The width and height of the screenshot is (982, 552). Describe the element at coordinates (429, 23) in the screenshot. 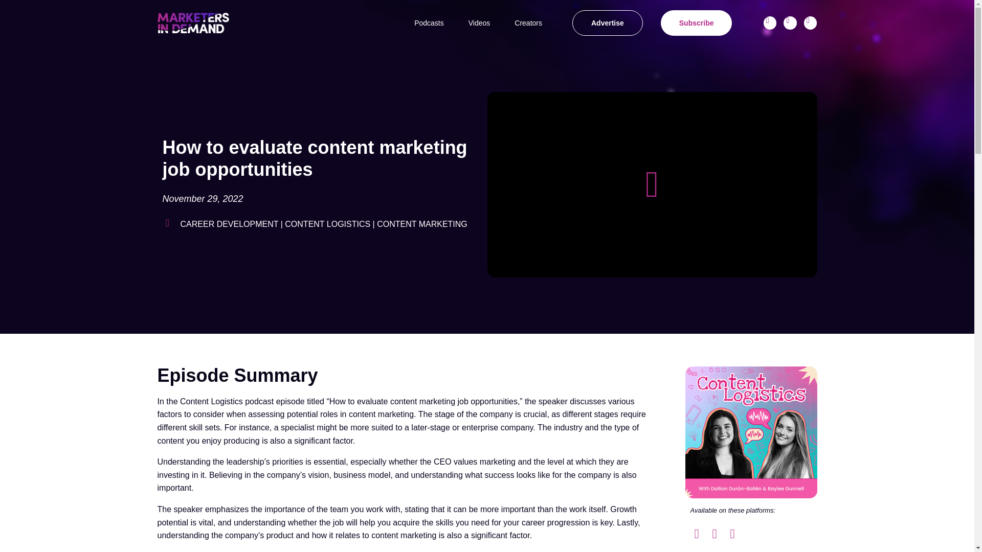

I see `Podcasts` at that location.